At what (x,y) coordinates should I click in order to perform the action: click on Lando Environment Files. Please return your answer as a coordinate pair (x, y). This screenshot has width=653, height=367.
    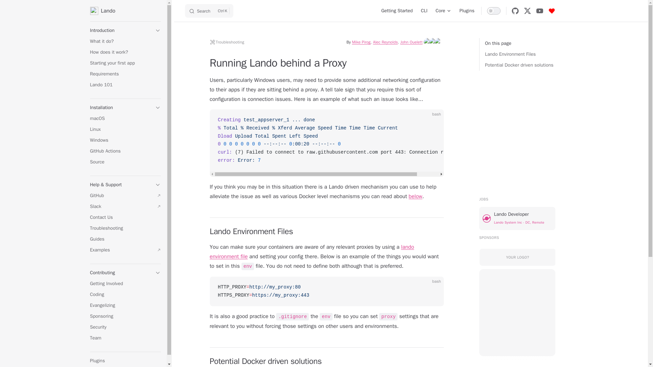
    Looking at the image, I should click on (520, 54).